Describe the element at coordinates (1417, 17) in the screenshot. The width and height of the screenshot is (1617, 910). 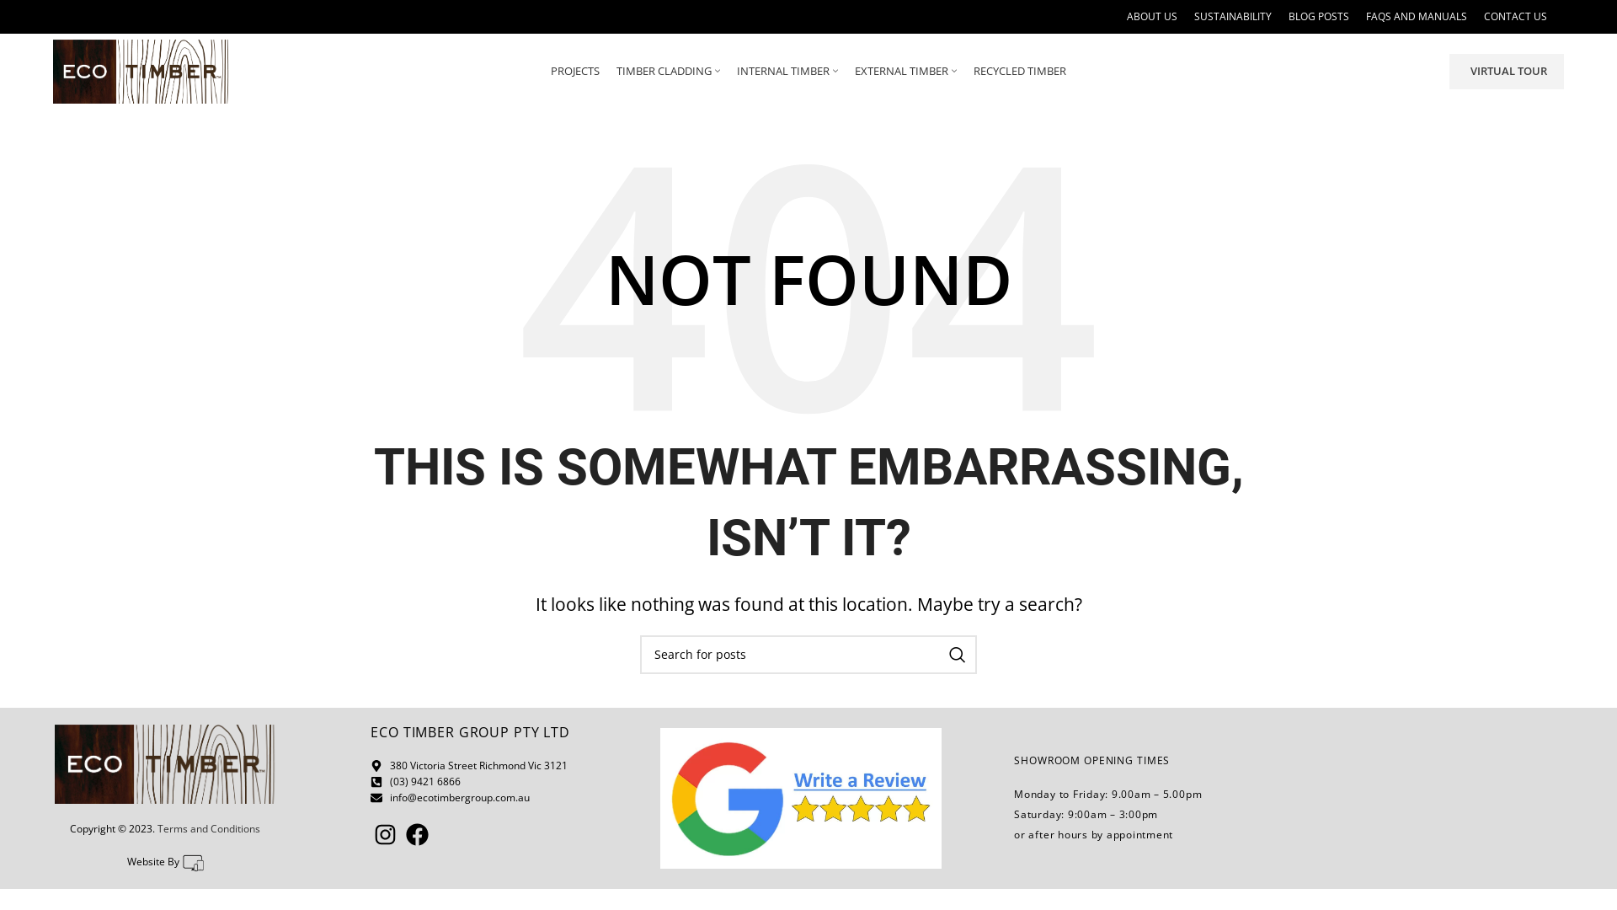
I see `FAQS AND MANUALS` at that location.